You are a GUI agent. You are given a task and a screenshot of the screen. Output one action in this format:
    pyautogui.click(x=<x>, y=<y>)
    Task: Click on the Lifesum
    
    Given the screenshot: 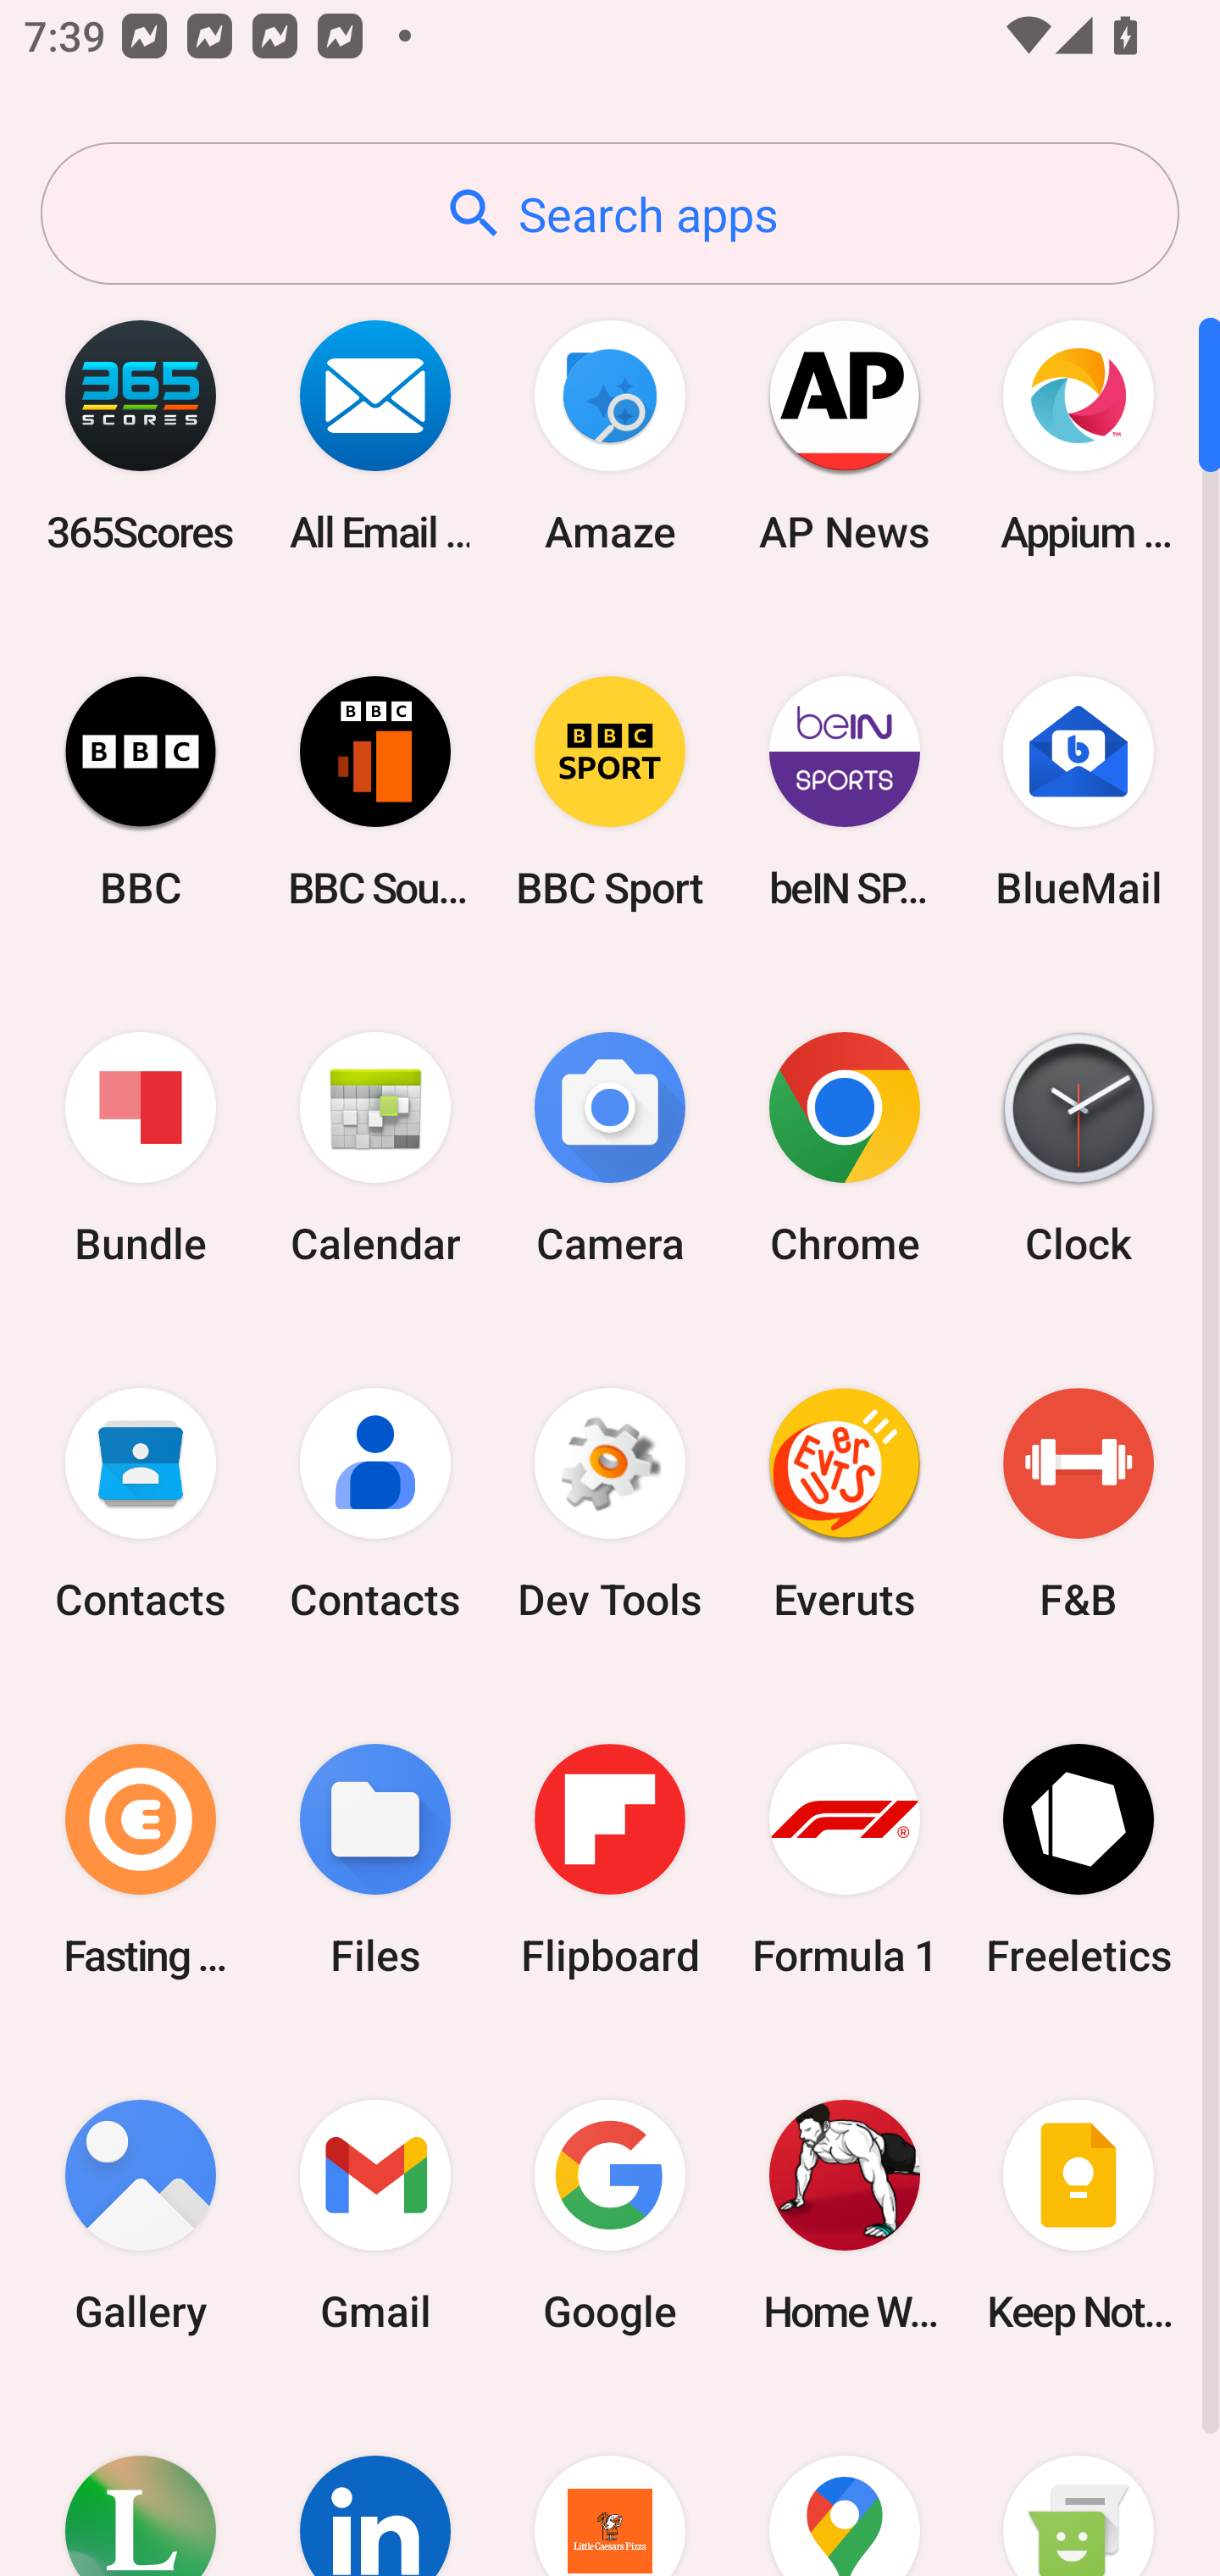 What is the action you would take?
    pyautogui.click(x=141, y=2484)
    